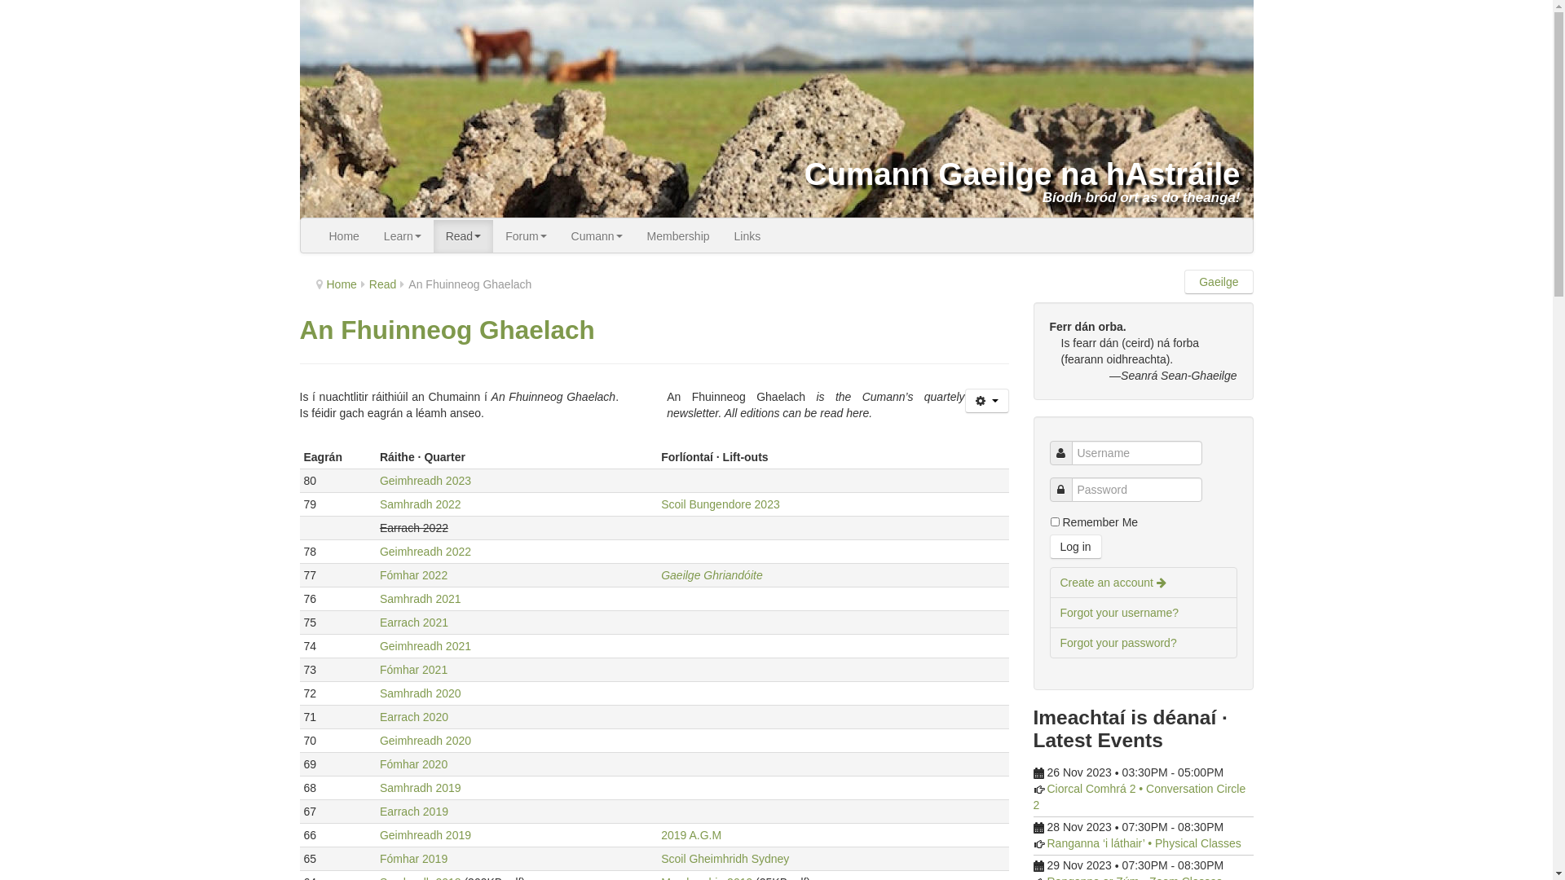 The height and width of the screenshot is (880, 1565). What do you see at coordinates (414, 717) in the screenshot?
I see `Earrach 2020` at bounding box center [414, 717].